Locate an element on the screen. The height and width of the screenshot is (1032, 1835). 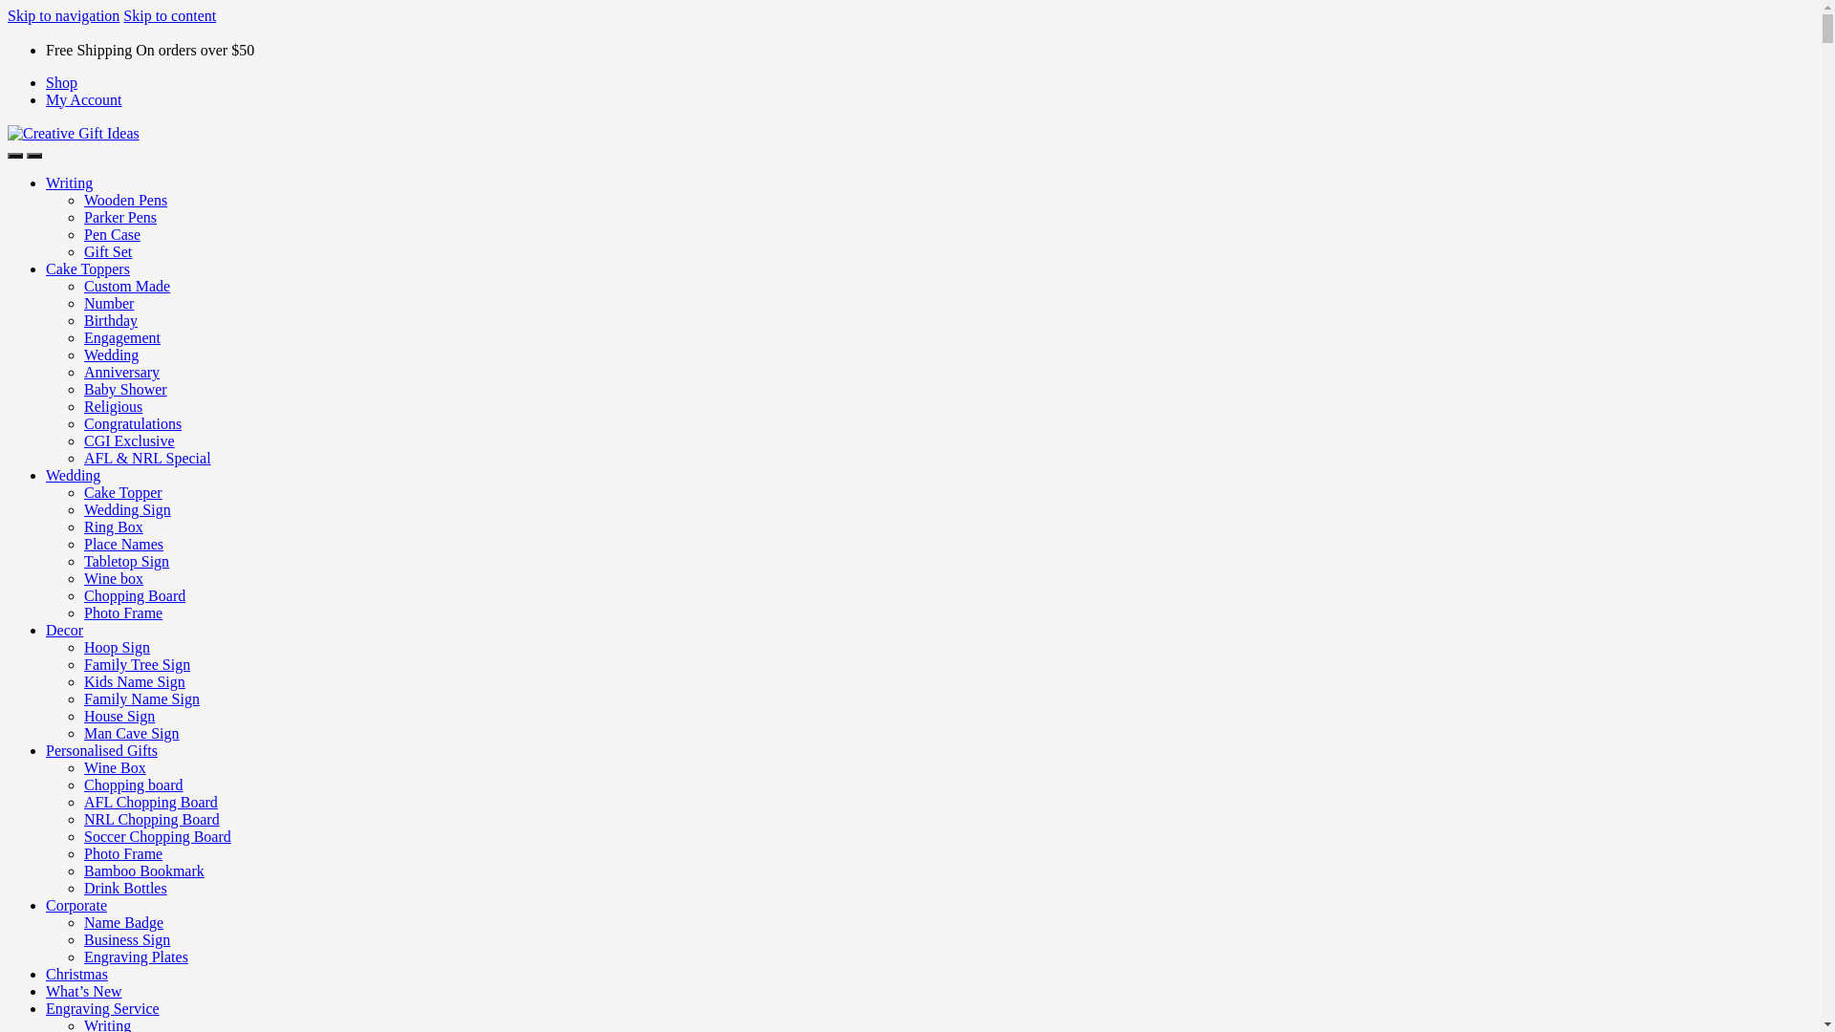
Corporate is located at coordinates (823, 215).